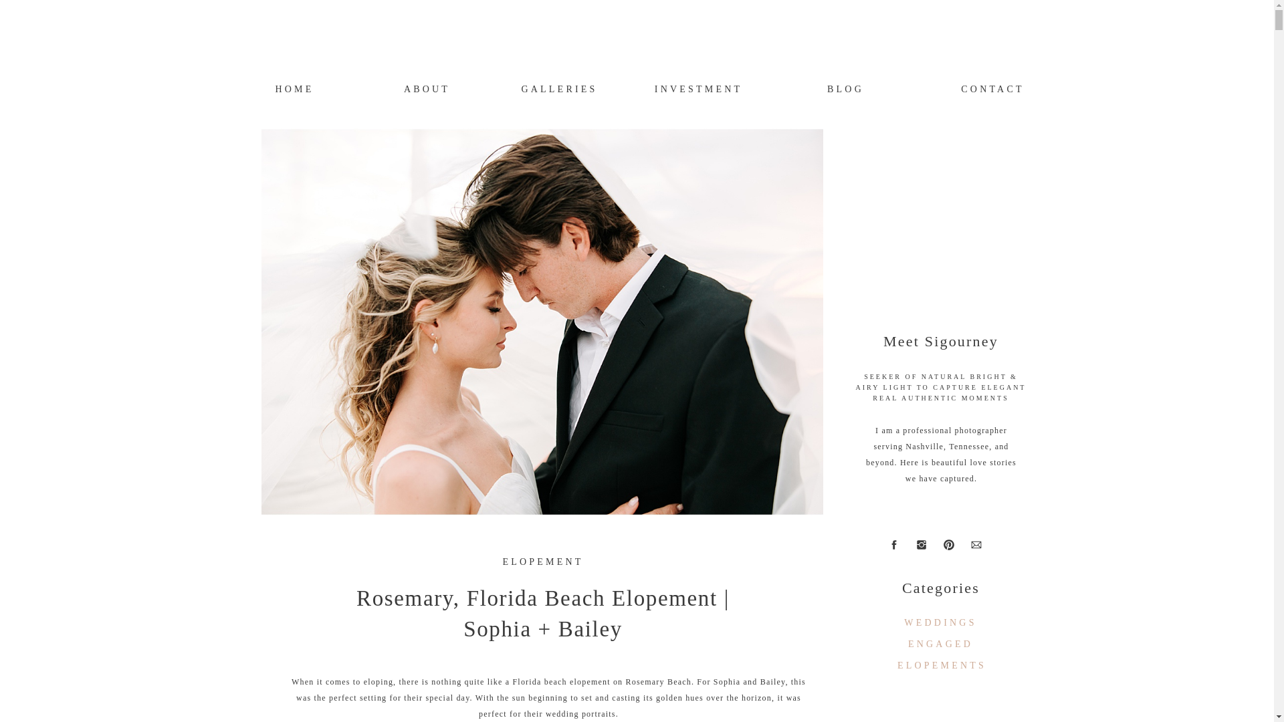 This screenshot has width=1284, height=722. What do you see at coordinates (940, 622) in the screenshot?
I see `WEDDINGS` at bounding box center [940, 622].